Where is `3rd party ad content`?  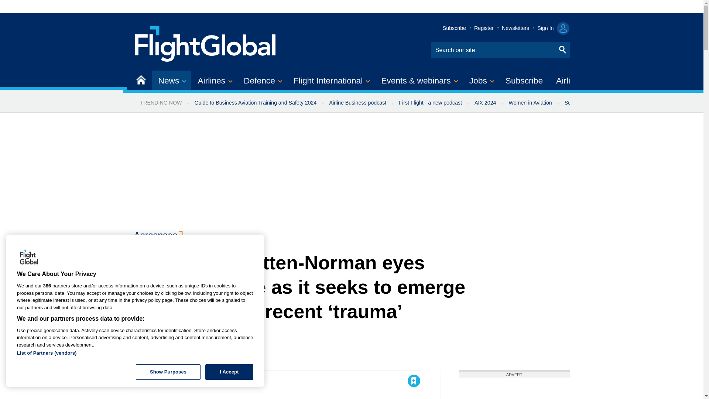
3rd party ad content is located at coordinates (514, 388).